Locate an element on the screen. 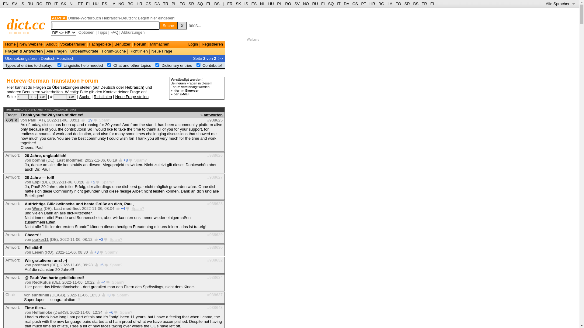  Forum is located at coordinates (140, 44).